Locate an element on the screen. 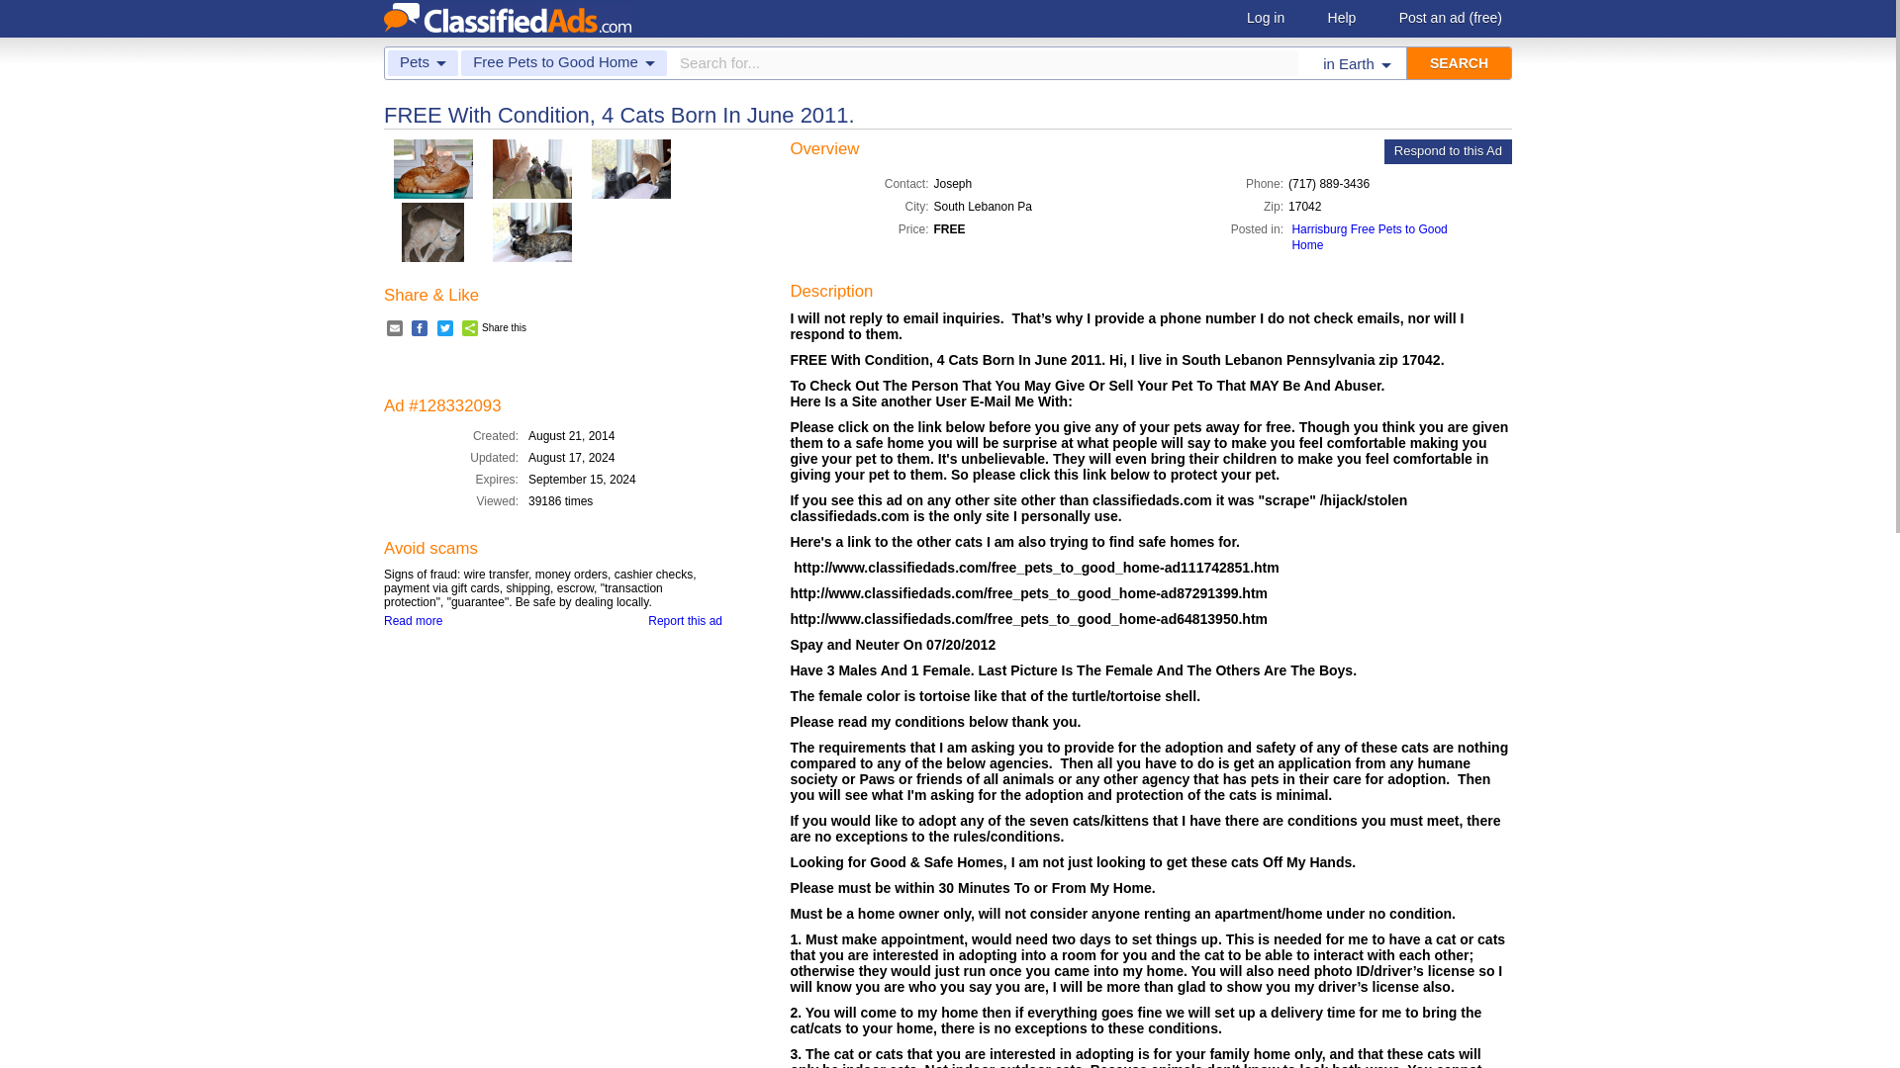  Report this ad is located at coordinates (685, 621).